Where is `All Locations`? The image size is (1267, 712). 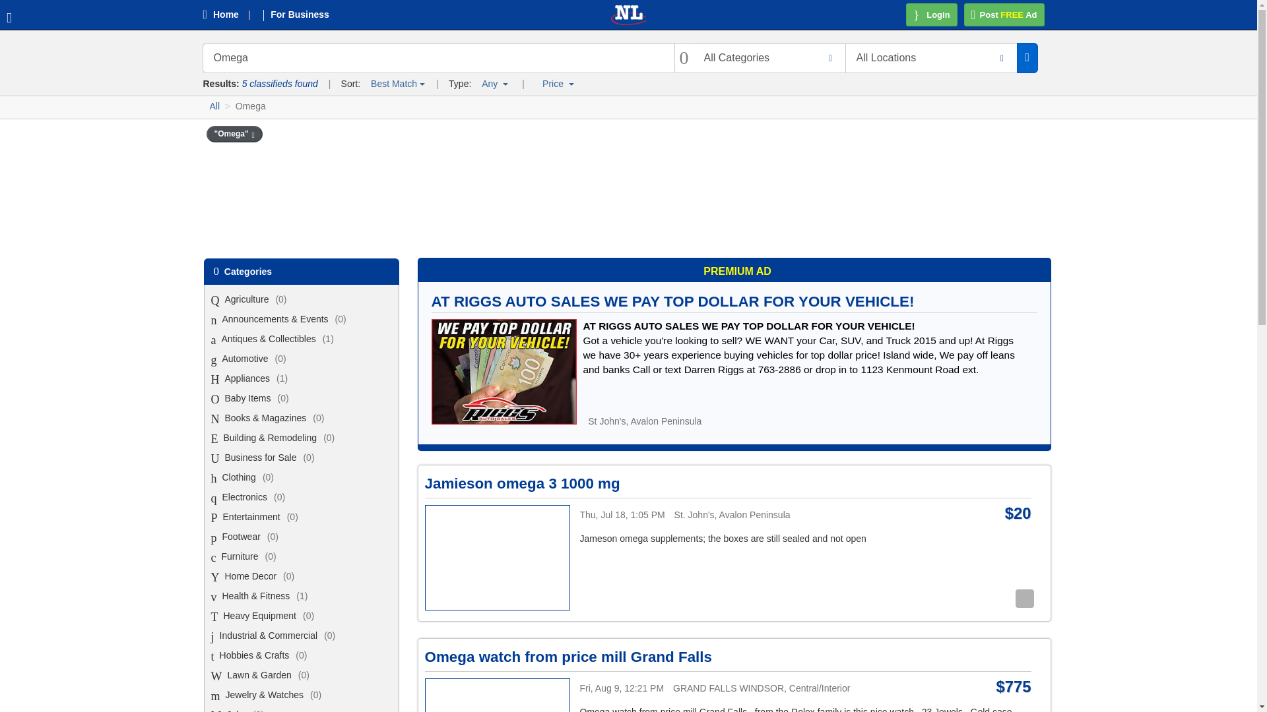 All Locations is located at coordinates (932, 58).